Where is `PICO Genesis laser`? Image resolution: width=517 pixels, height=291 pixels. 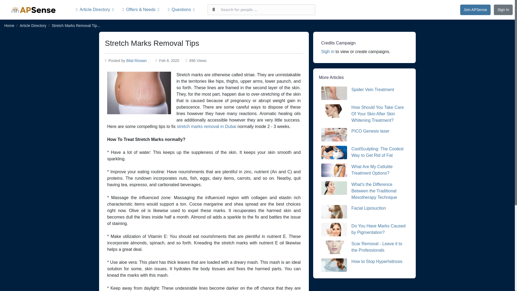 PICO Genesis laser is located at coordinates (370, 131).